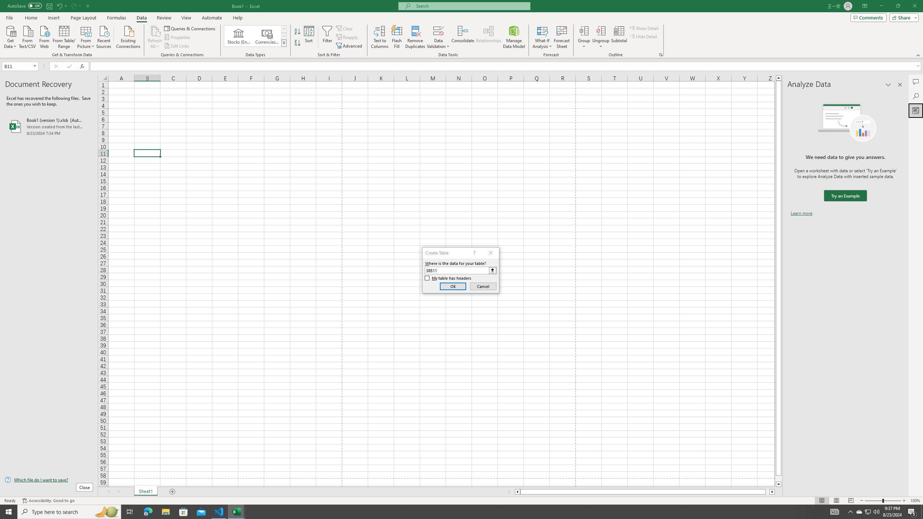 The width and height of the screenshot is (923, 519). I want to click on Row up, so click(284, 29).